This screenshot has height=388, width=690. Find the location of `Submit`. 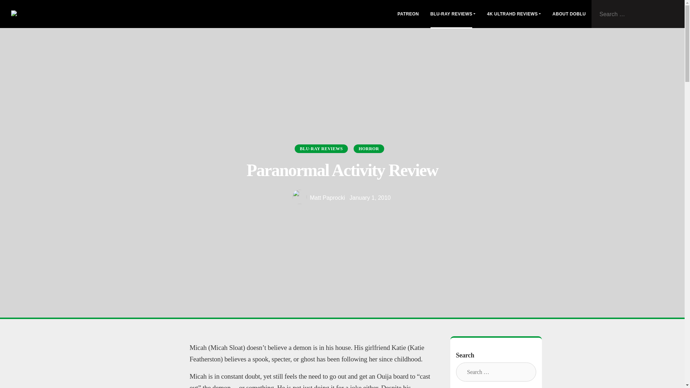

Submit is located at coordinates (676, 14).